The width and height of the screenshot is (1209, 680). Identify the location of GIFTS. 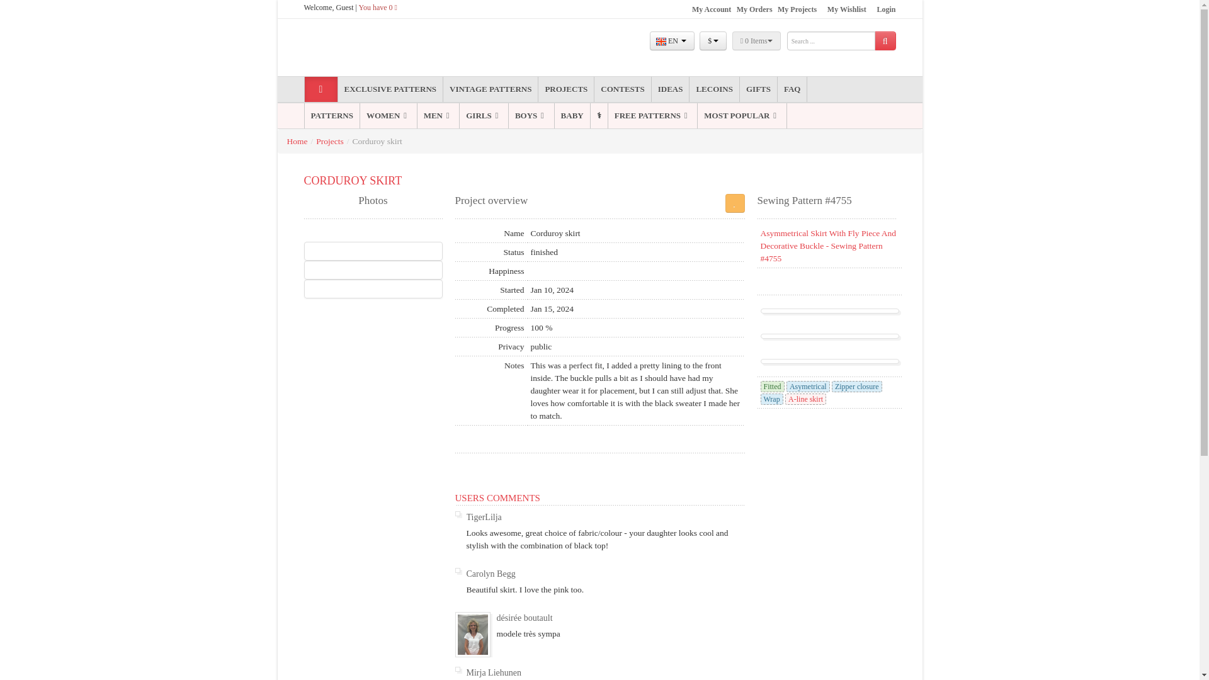
(758, 89).